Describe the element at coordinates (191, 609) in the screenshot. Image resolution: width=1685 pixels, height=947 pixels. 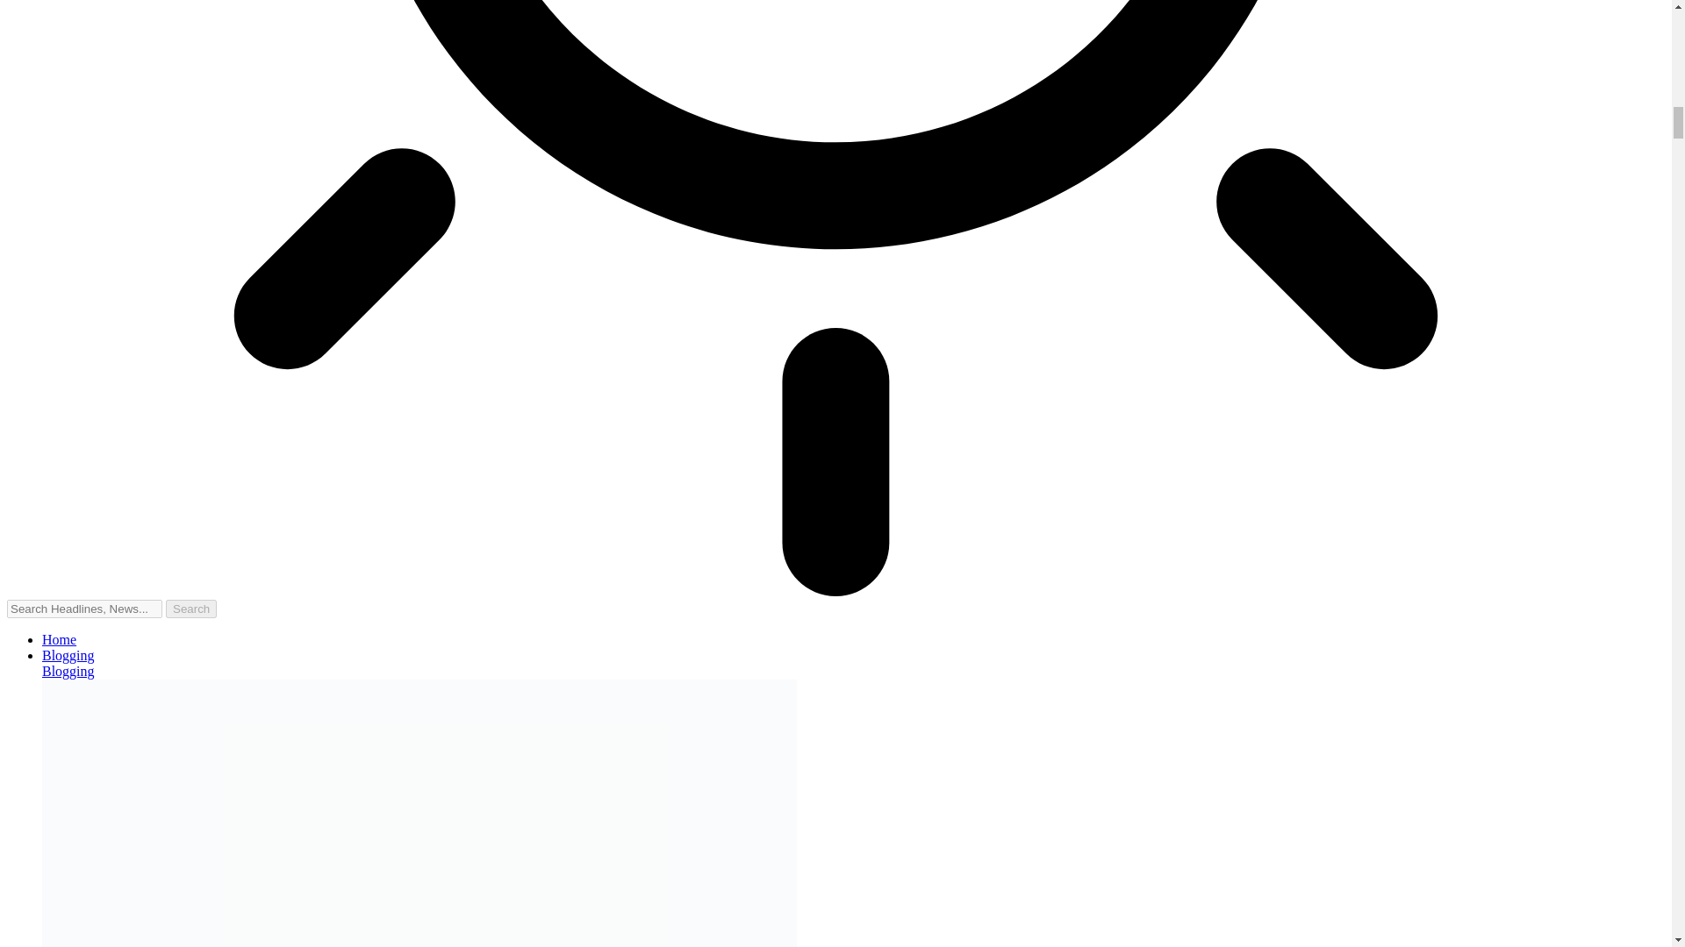
I see `Search` at that location.